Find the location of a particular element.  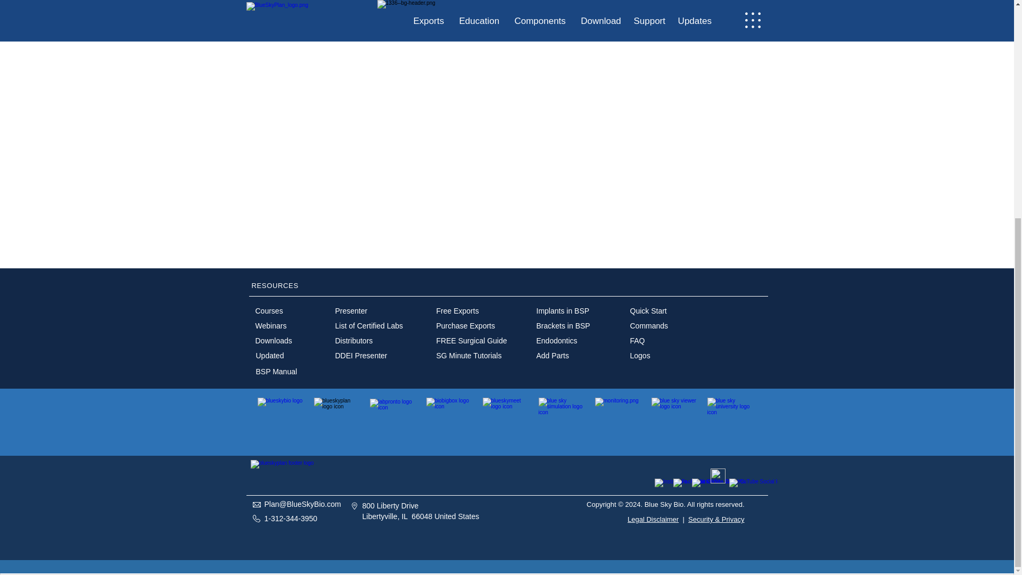

SG Minute Tutorials is located at coordinates (468, 356).